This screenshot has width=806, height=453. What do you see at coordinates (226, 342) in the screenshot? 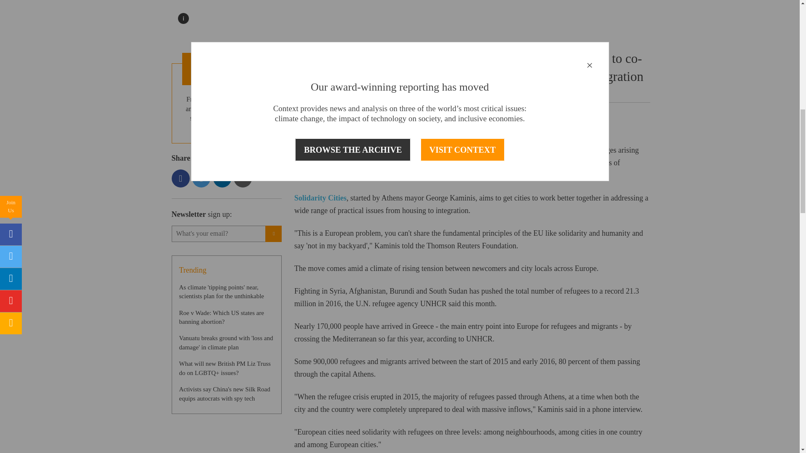
I see `Vanuatu breaks ground with 'loss and damage' in climate plan` at bounding box center [226, 342].